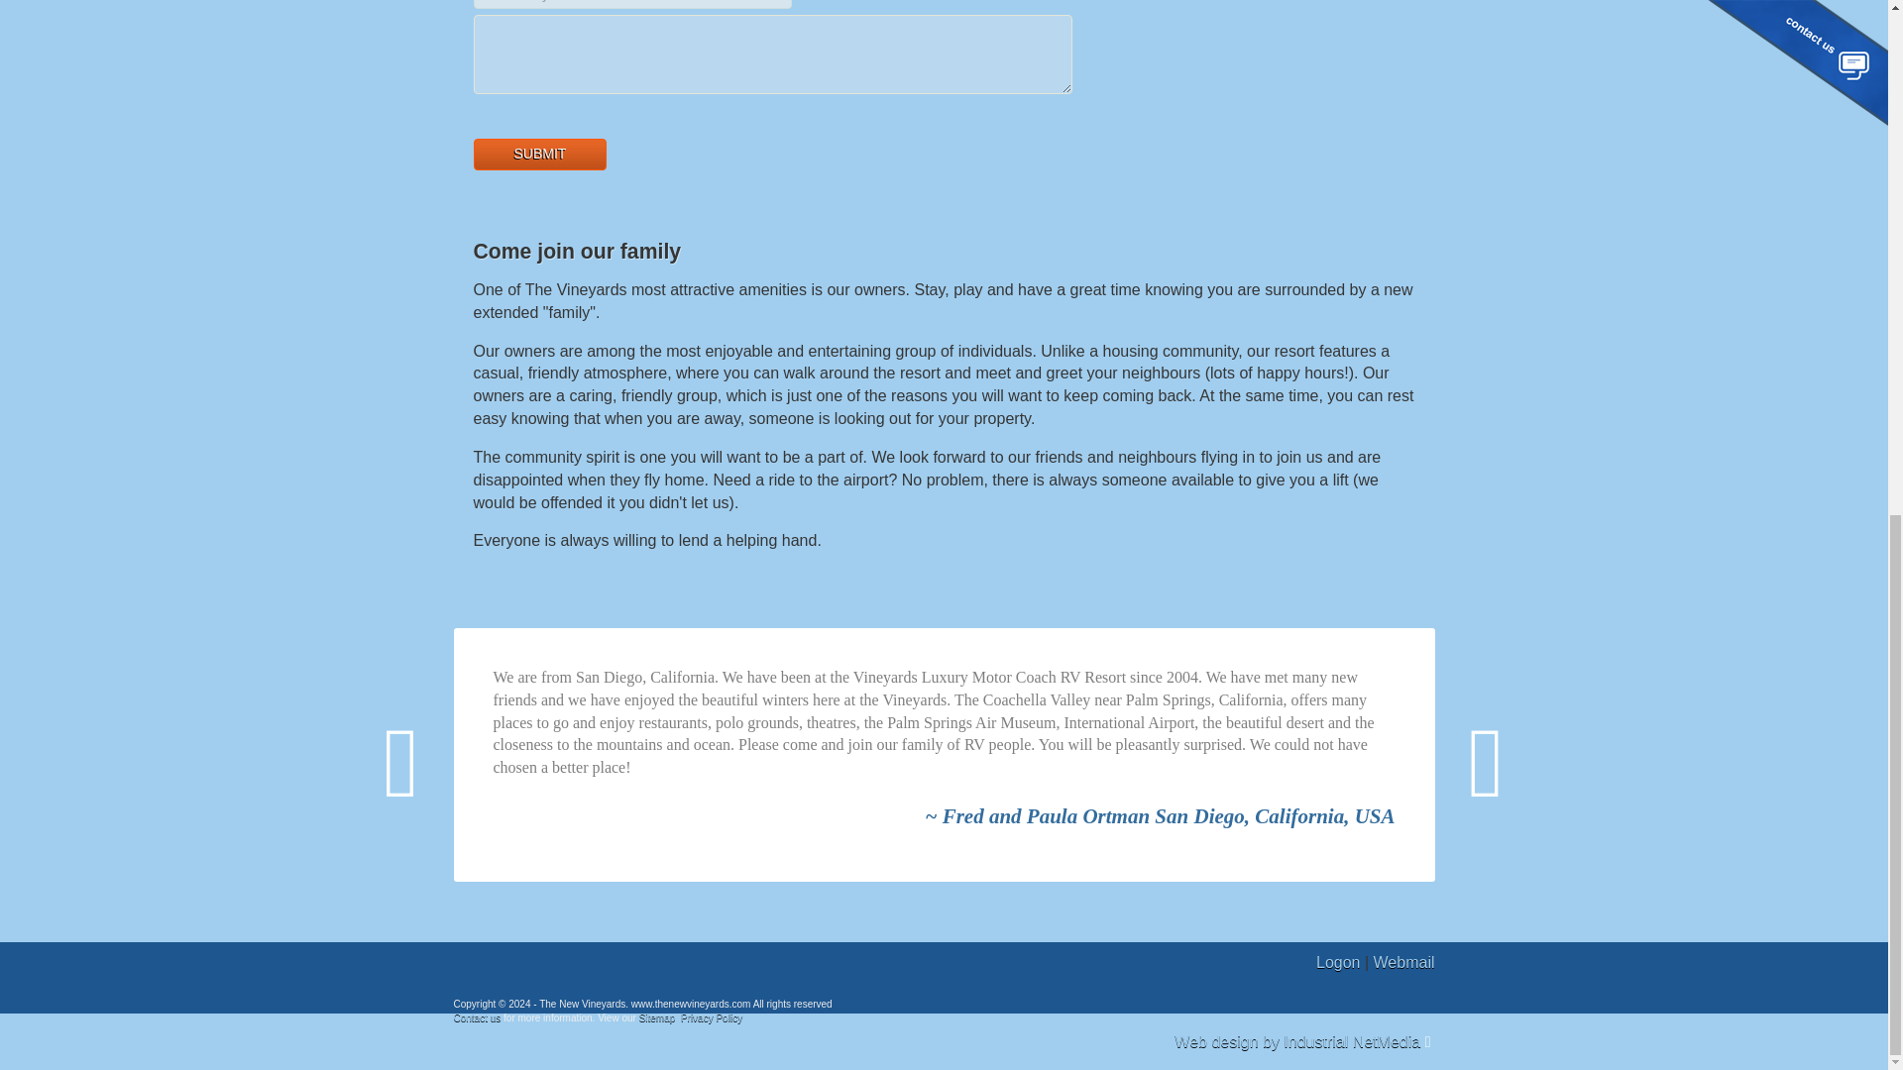 Image resolution: width=1903 pixels, height=1070 pixels. I want to click on Edmonton Website Design, so click(1296, 1041).